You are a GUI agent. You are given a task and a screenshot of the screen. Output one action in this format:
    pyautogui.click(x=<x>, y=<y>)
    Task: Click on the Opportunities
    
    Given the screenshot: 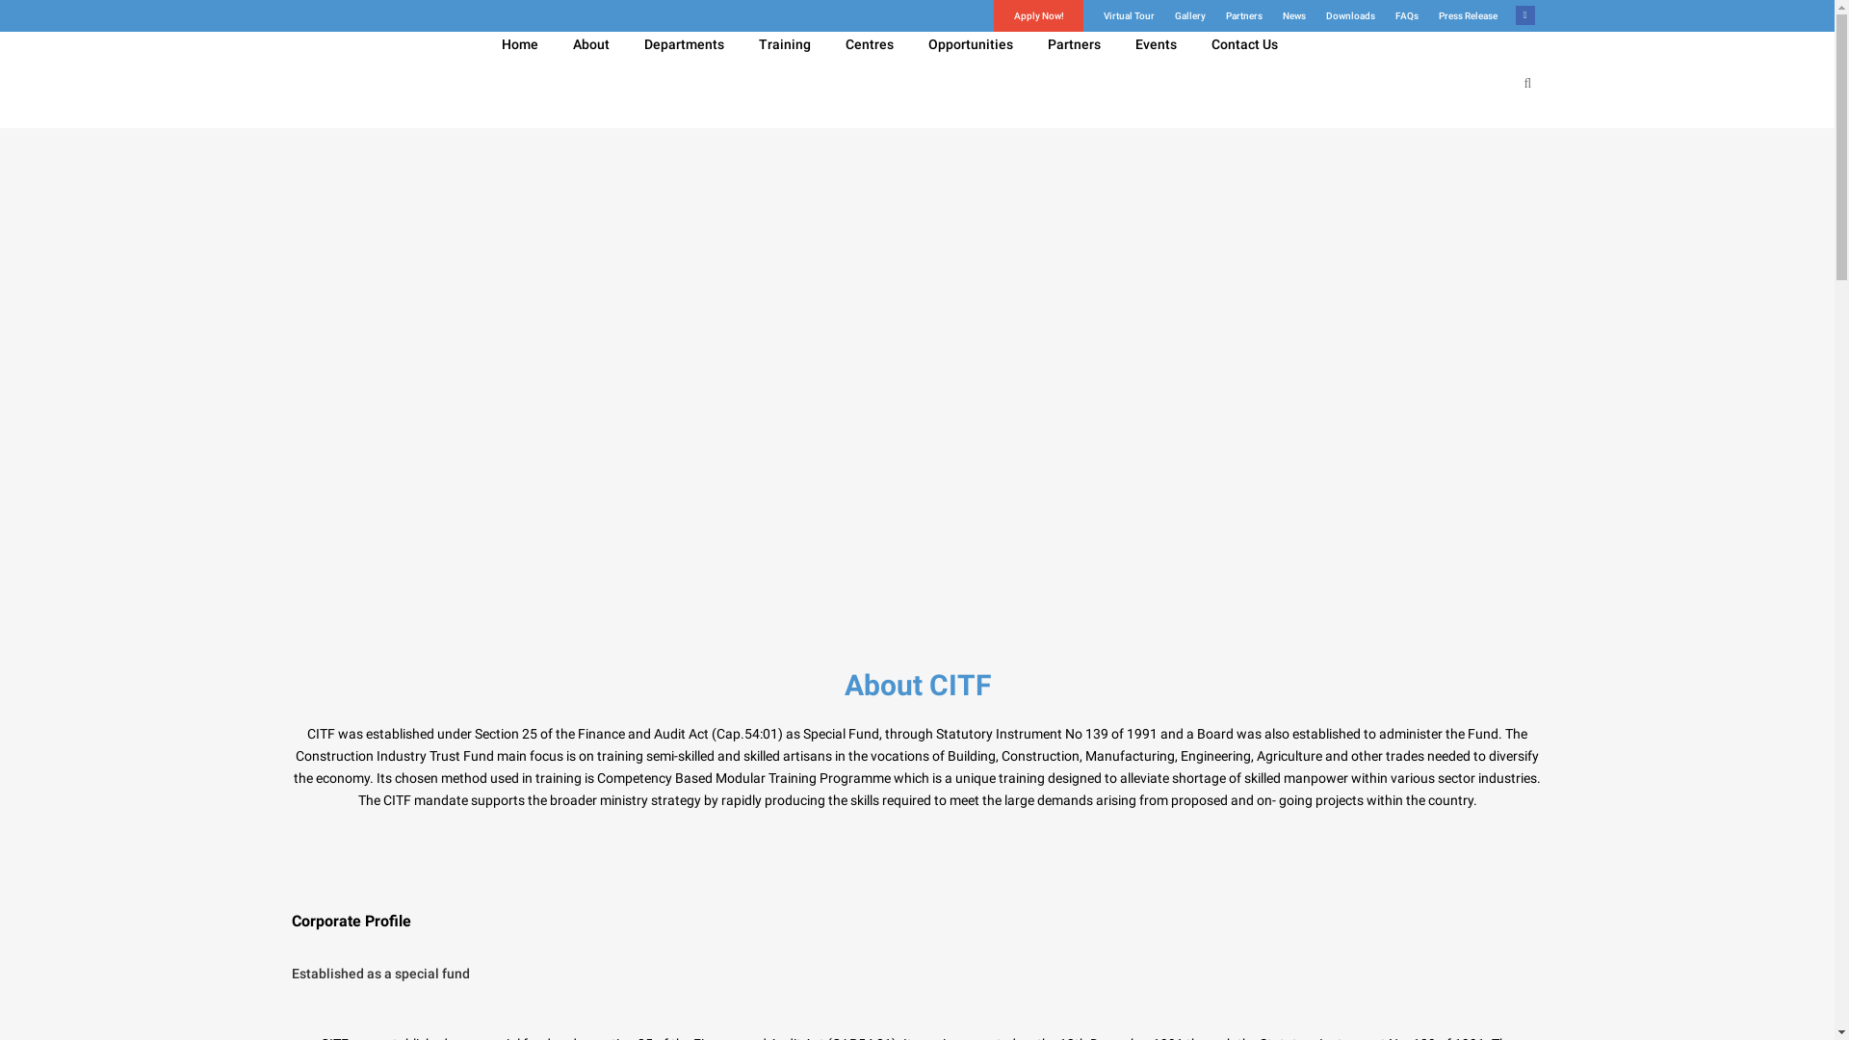 What is the action you would take?
    pyautogui.click(x=971, y=44)
    